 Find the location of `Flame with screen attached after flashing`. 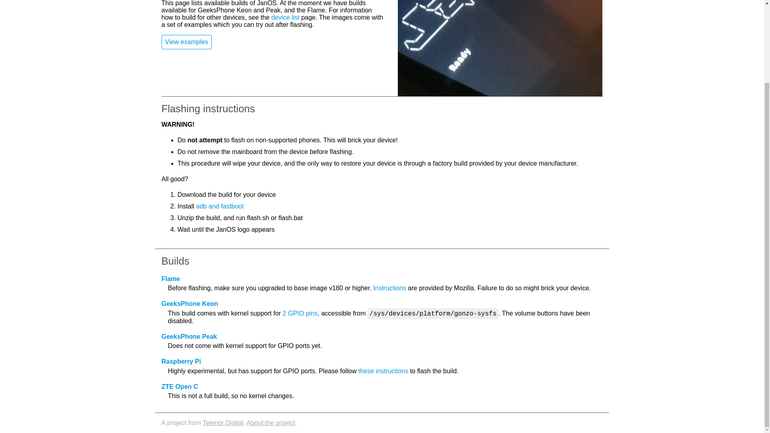

Flame with screen attached after flashing is located at coordinates (500, 48).